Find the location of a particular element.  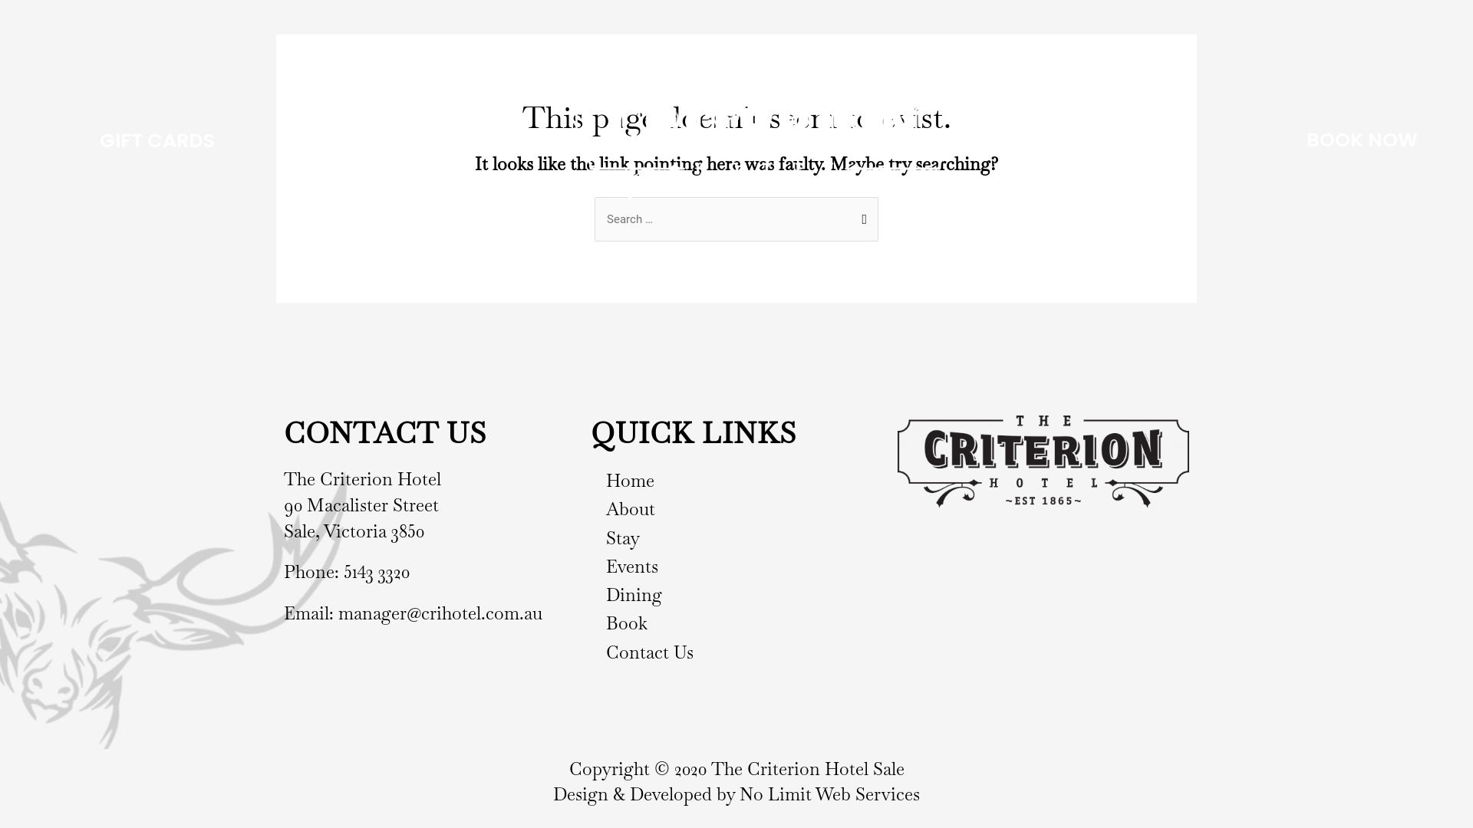

Phone: 5143 3320 is located at coordinates (347, 572).